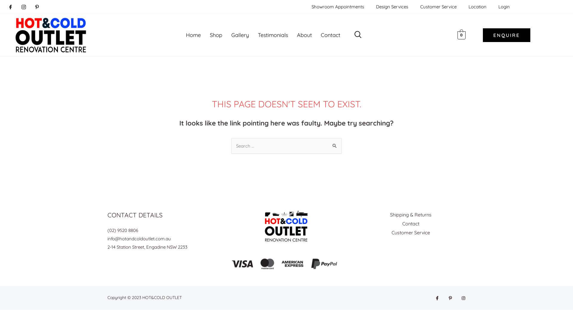 The image size is (573, 322). What do you see at coordinates (478, 7) in the screenshot?
I see `Location` at bounding box center [478, 7].